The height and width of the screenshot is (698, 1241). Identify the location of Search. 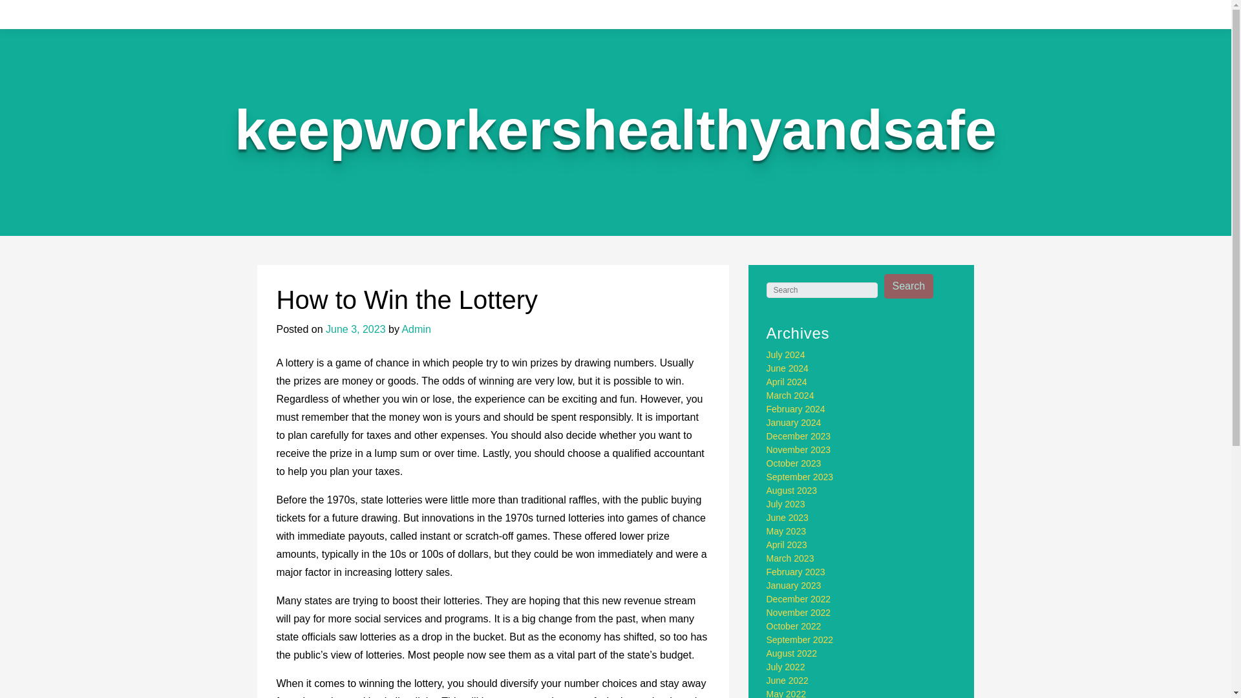
(909, 286).